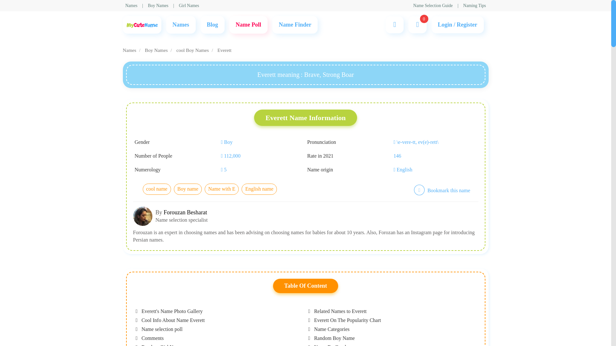  Describe the element at coordinates (474, 5) in the screenshot. I see `Naming Tips` at that location.